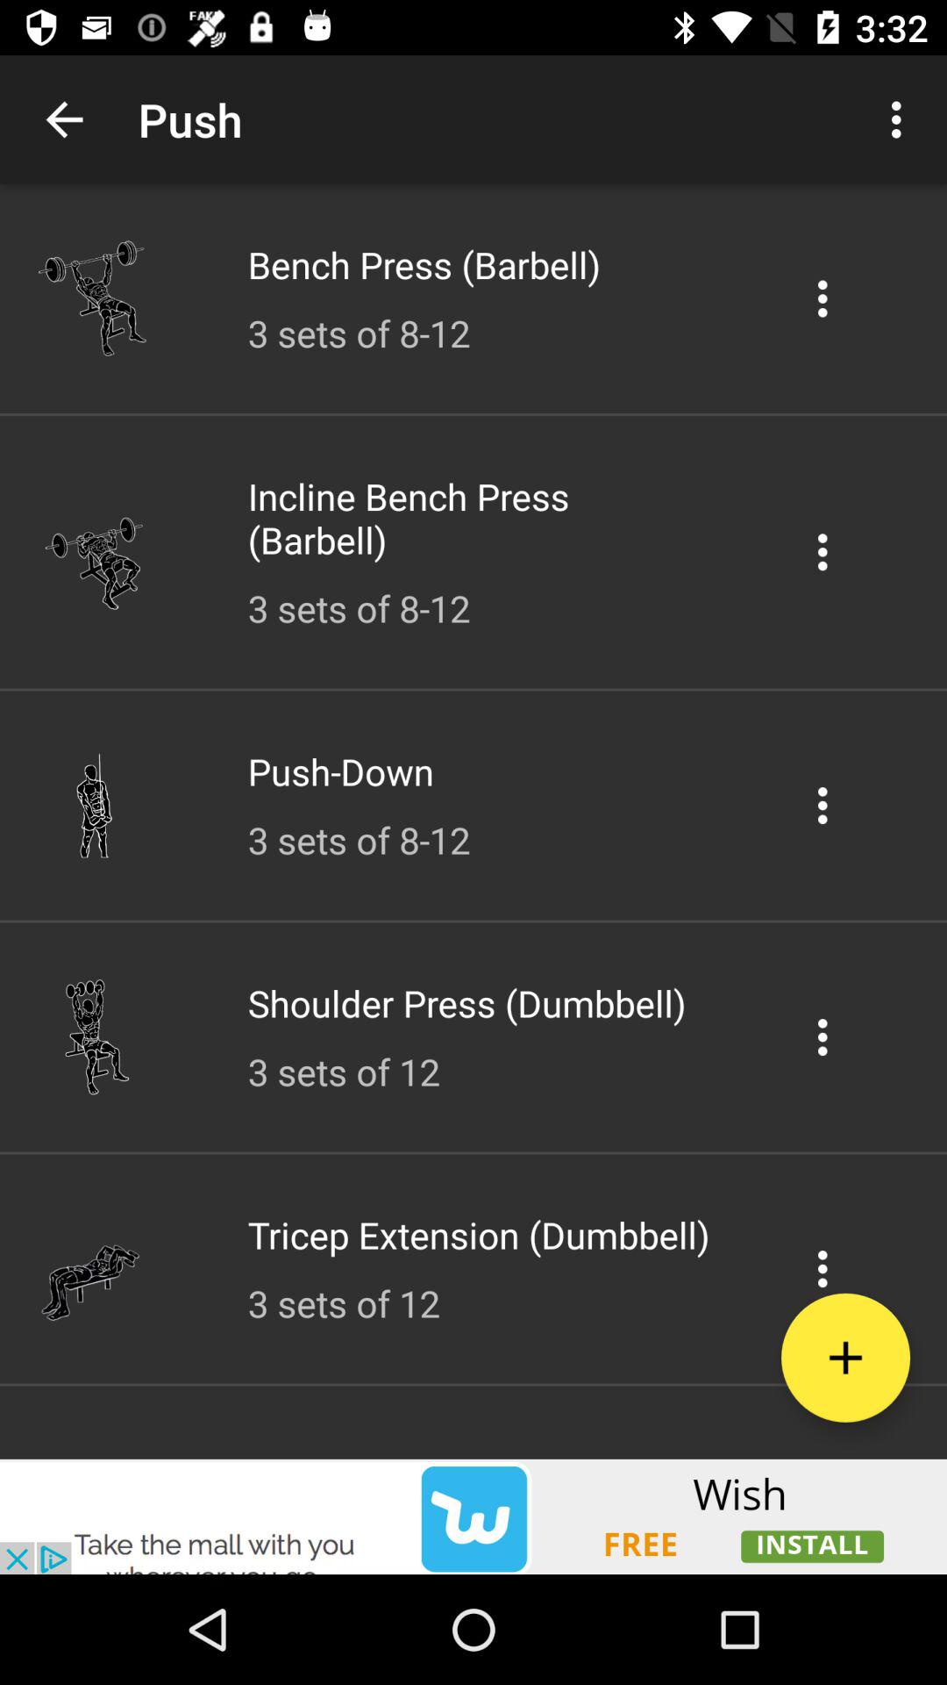 Image resolution: width=947 pixels, height=1685 pixels. Describe the element at coordinates (822, 298) in the screenshot. I see `select option` at that location.